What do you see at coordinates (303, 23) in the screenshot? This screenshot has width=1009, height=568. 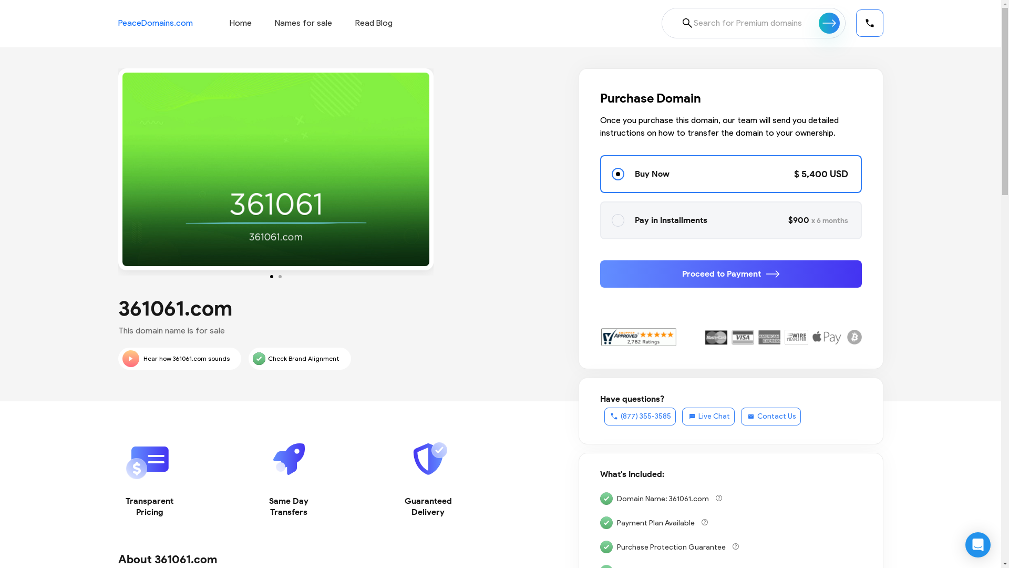 I see `Names for sale` at bounding box center [303, 23].